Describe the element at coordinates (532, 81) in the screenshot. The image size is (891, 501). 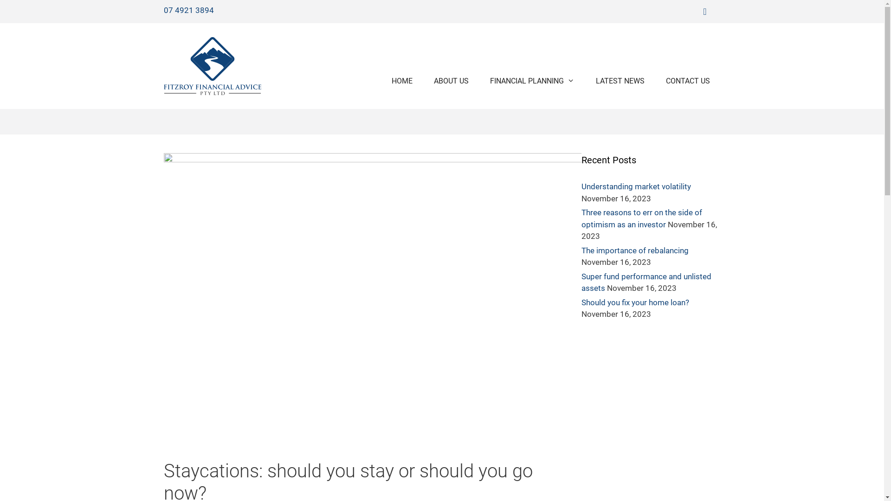
I see `FINANCIAL PLANNING` at that location.